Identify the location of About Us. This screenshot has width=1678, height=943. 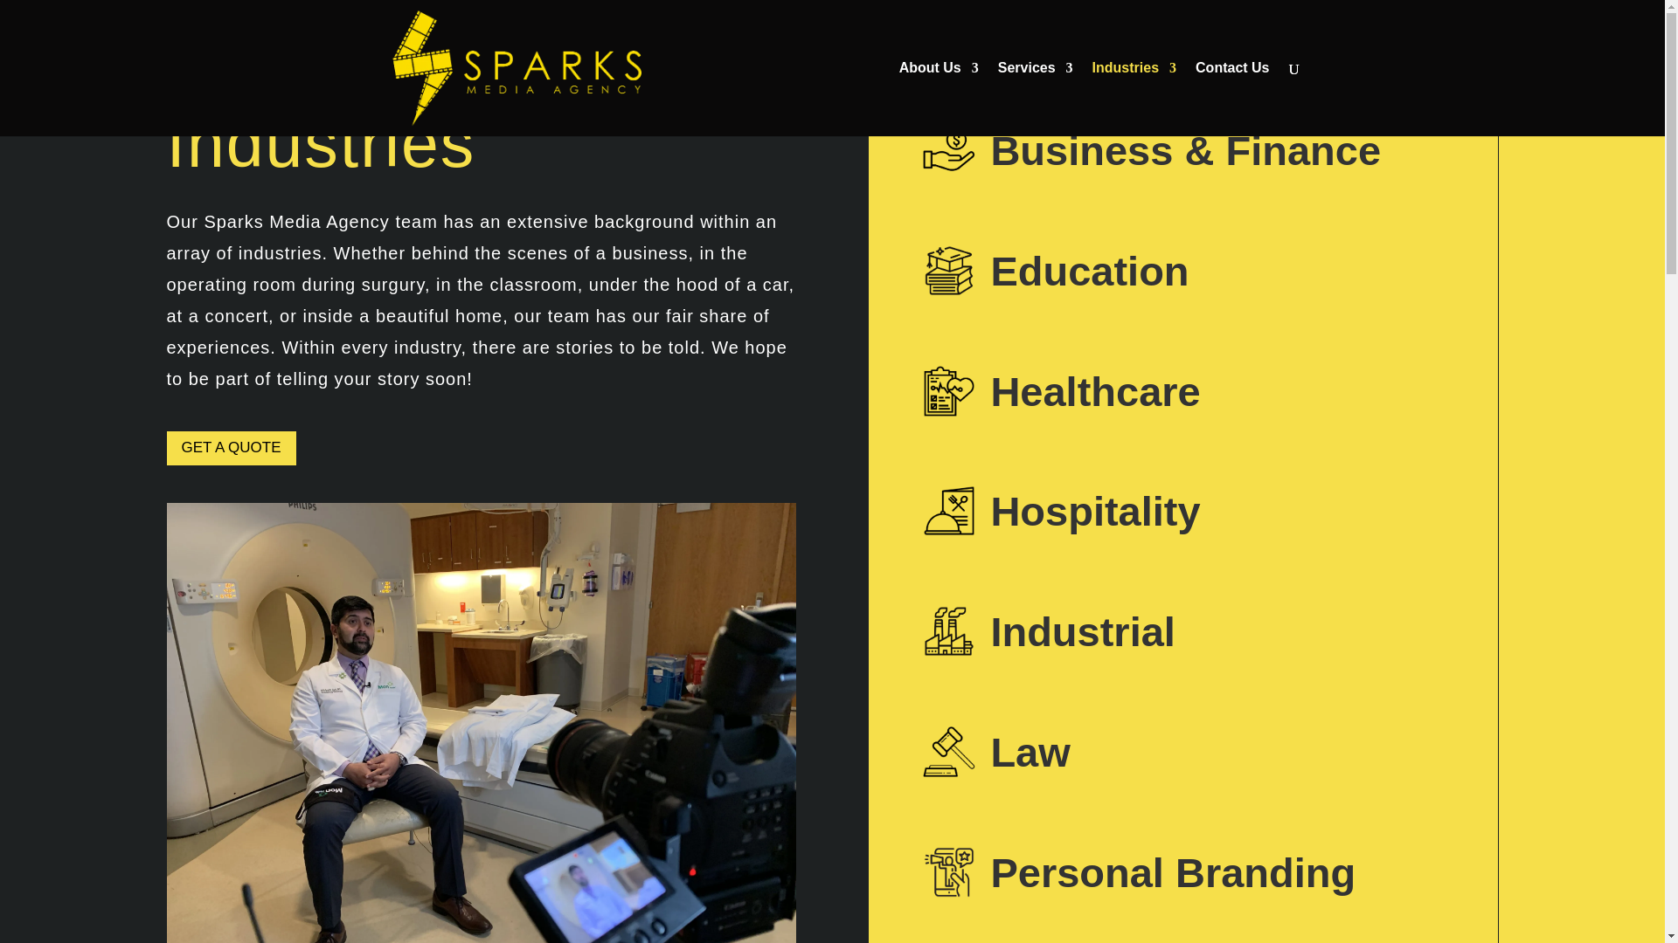
(939, 99).